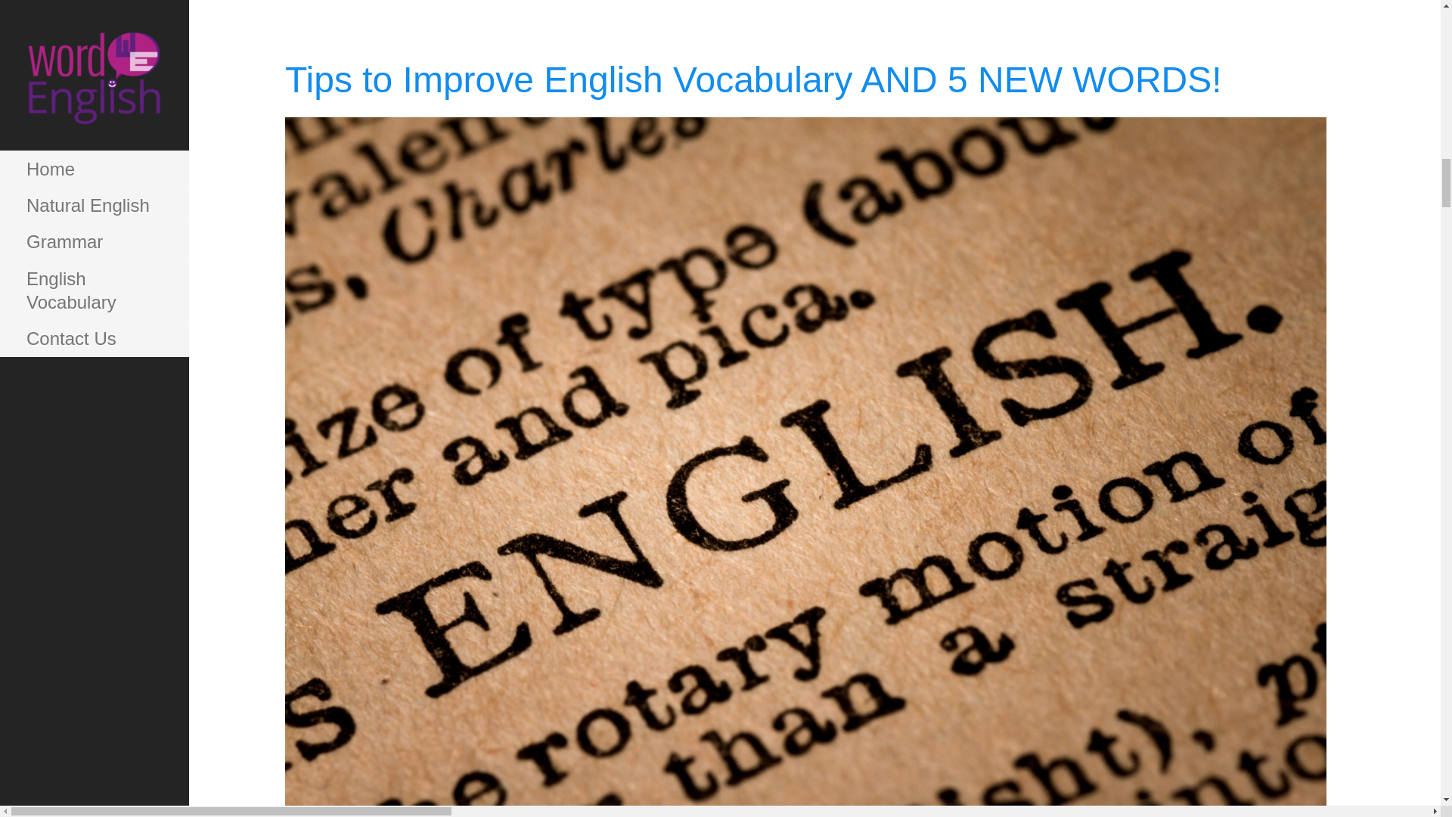 The width and height of the screenshot is (1452, 817). What do you see at coordinates (753, 79) in the screenshot?
I see `Tips to Improve English Vocabulary AND 5 NEW WORDS!` at bounding box center [753, 79].